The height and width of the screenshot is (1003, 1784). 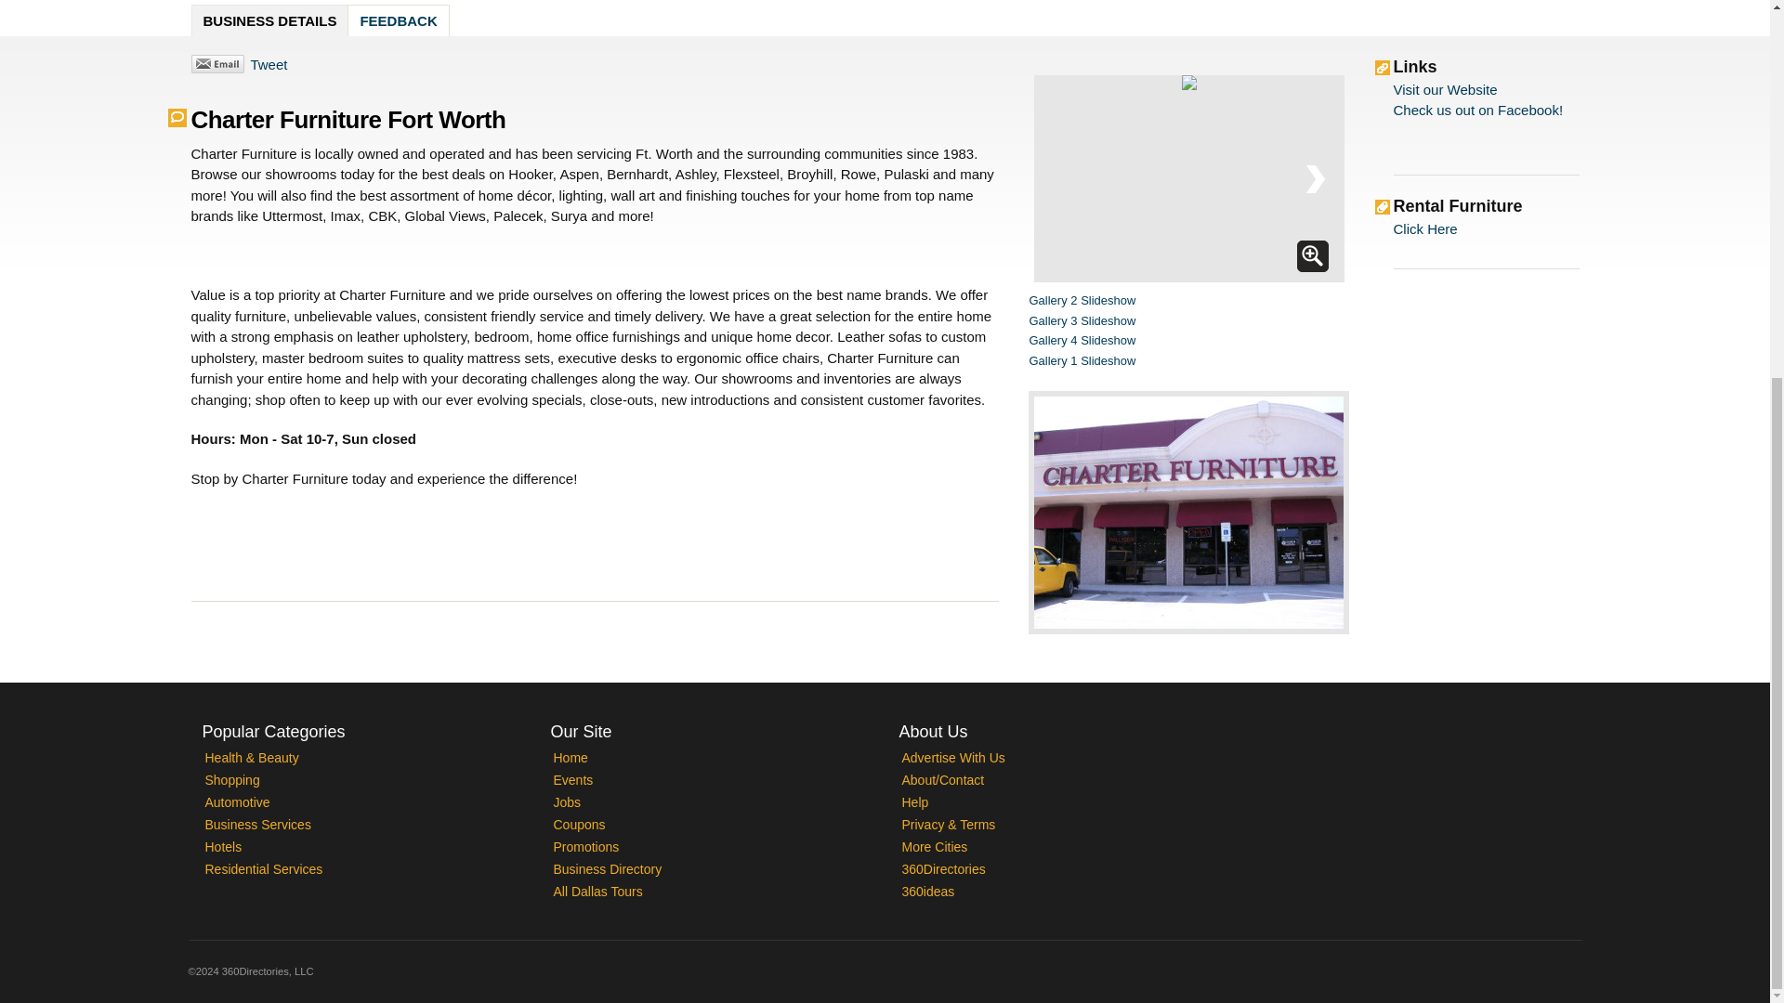 What do you see at coordinates (231, 779) in the screenshot?
I see `Shopping` at bounding box center [231, 779].